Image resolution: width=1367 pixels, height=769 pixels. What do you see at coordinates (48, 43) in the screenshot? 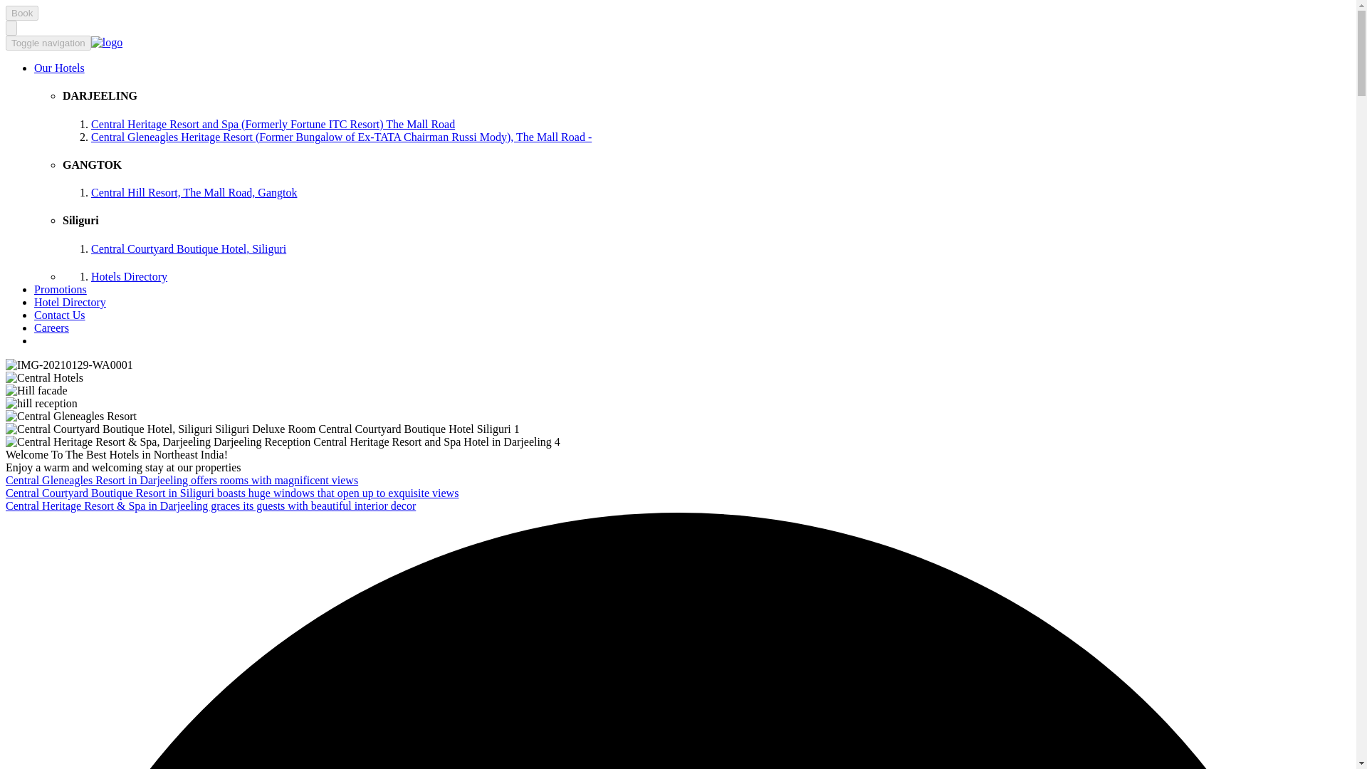
I see `Toggle navigation` at bounding box center [48, 43].